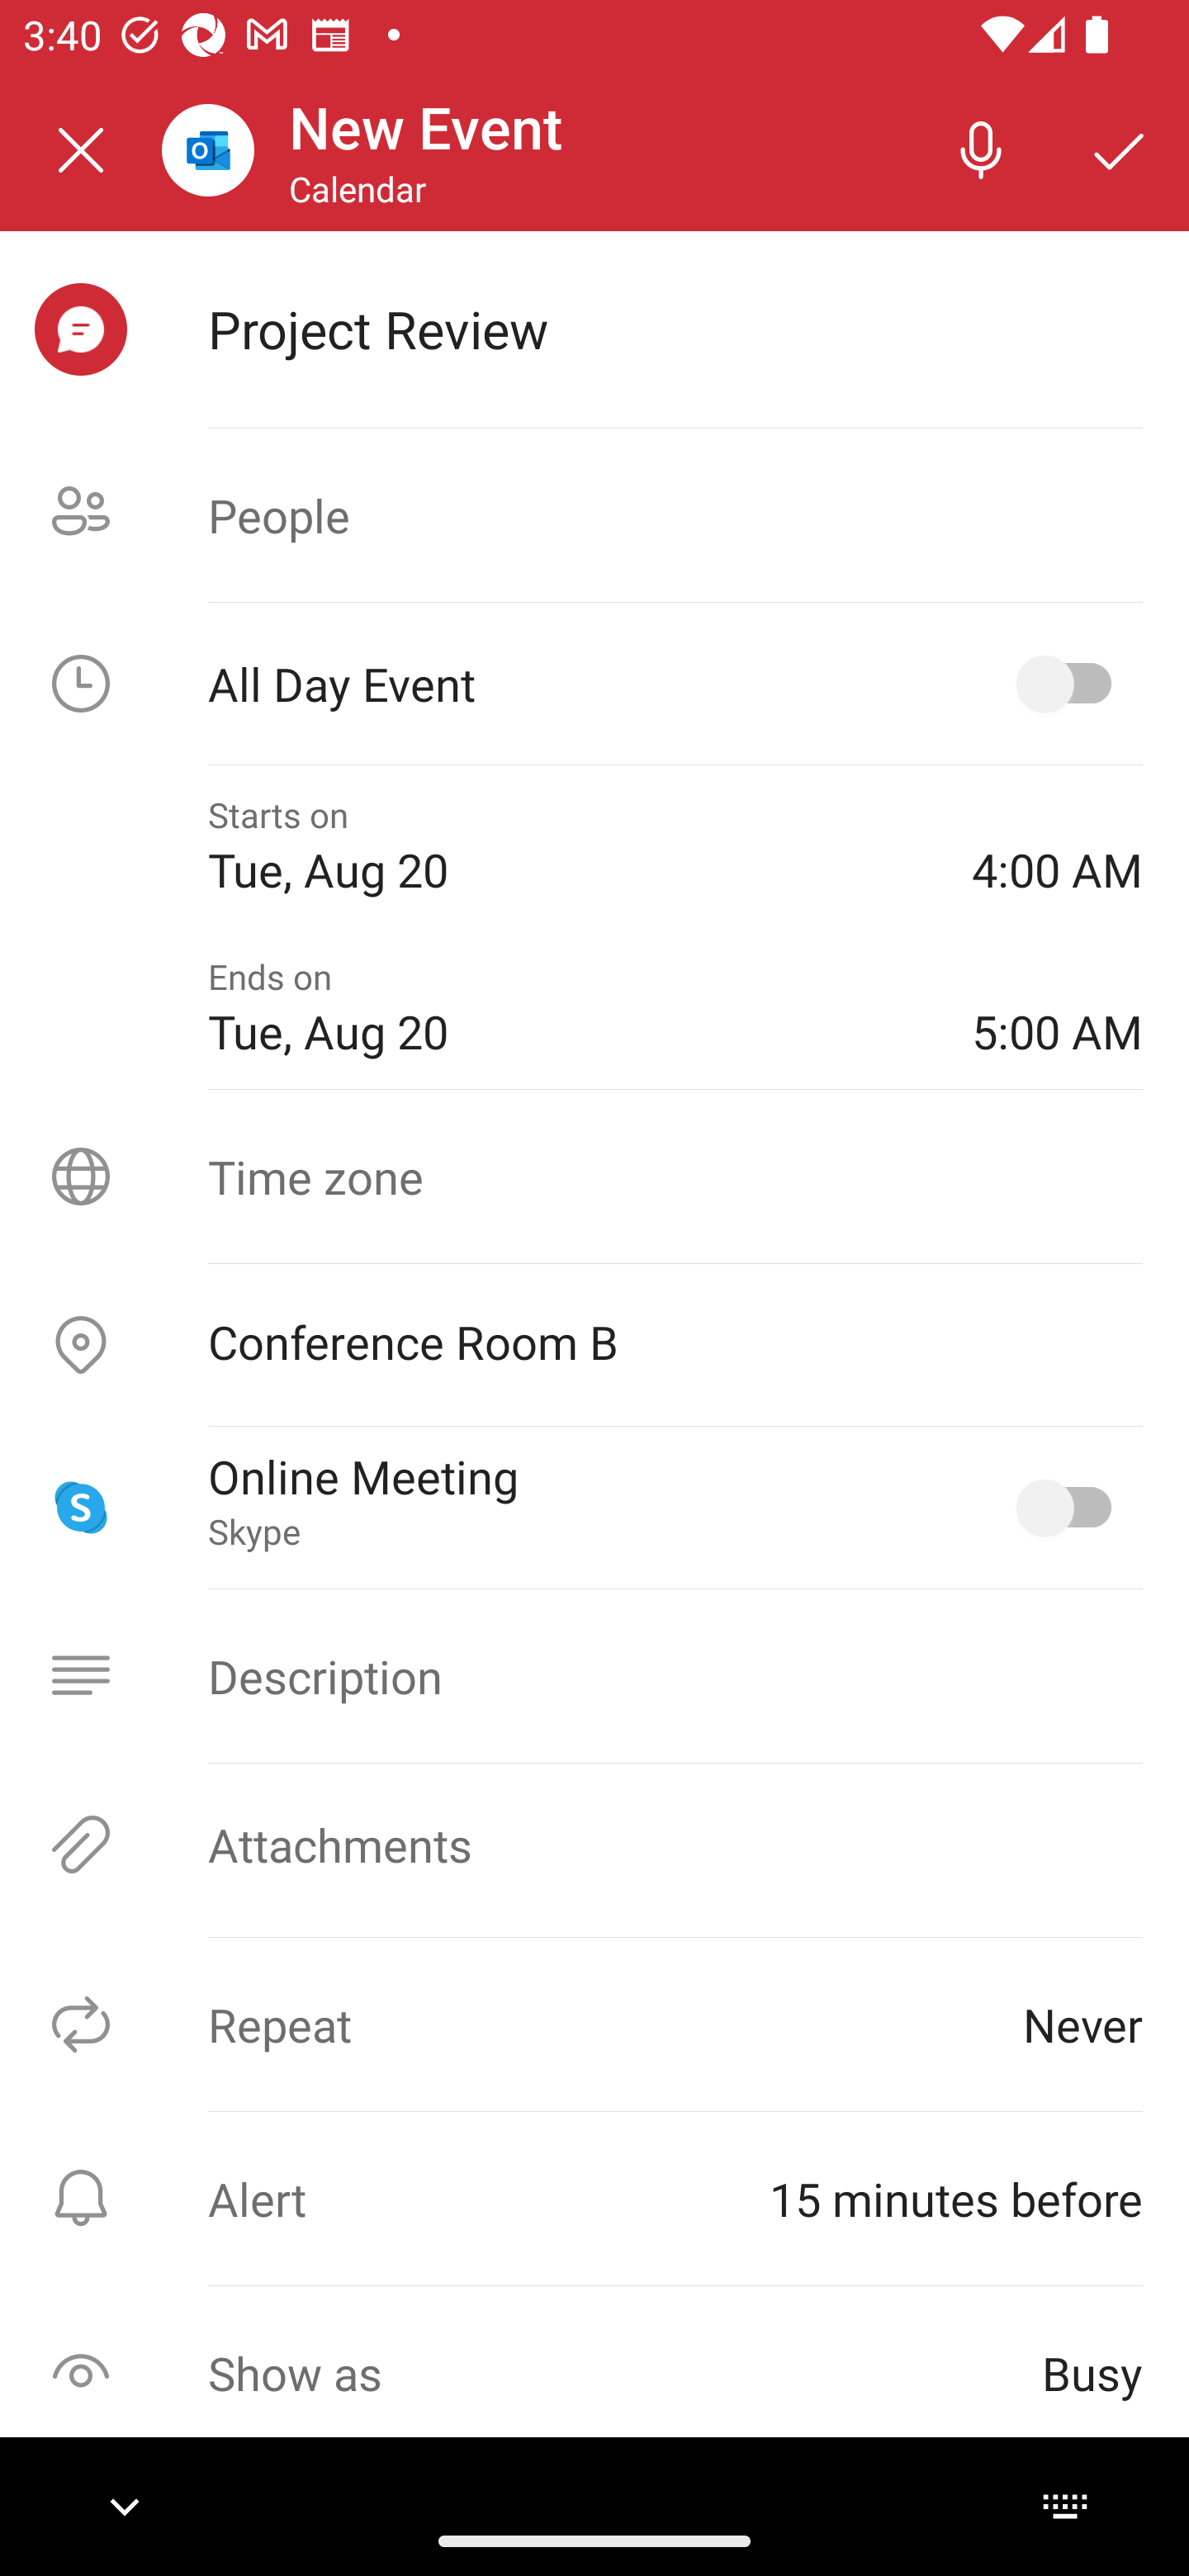 This screenshot has height=2576, width=1189. I want to click on Show as Busy, so click(594, 2373).